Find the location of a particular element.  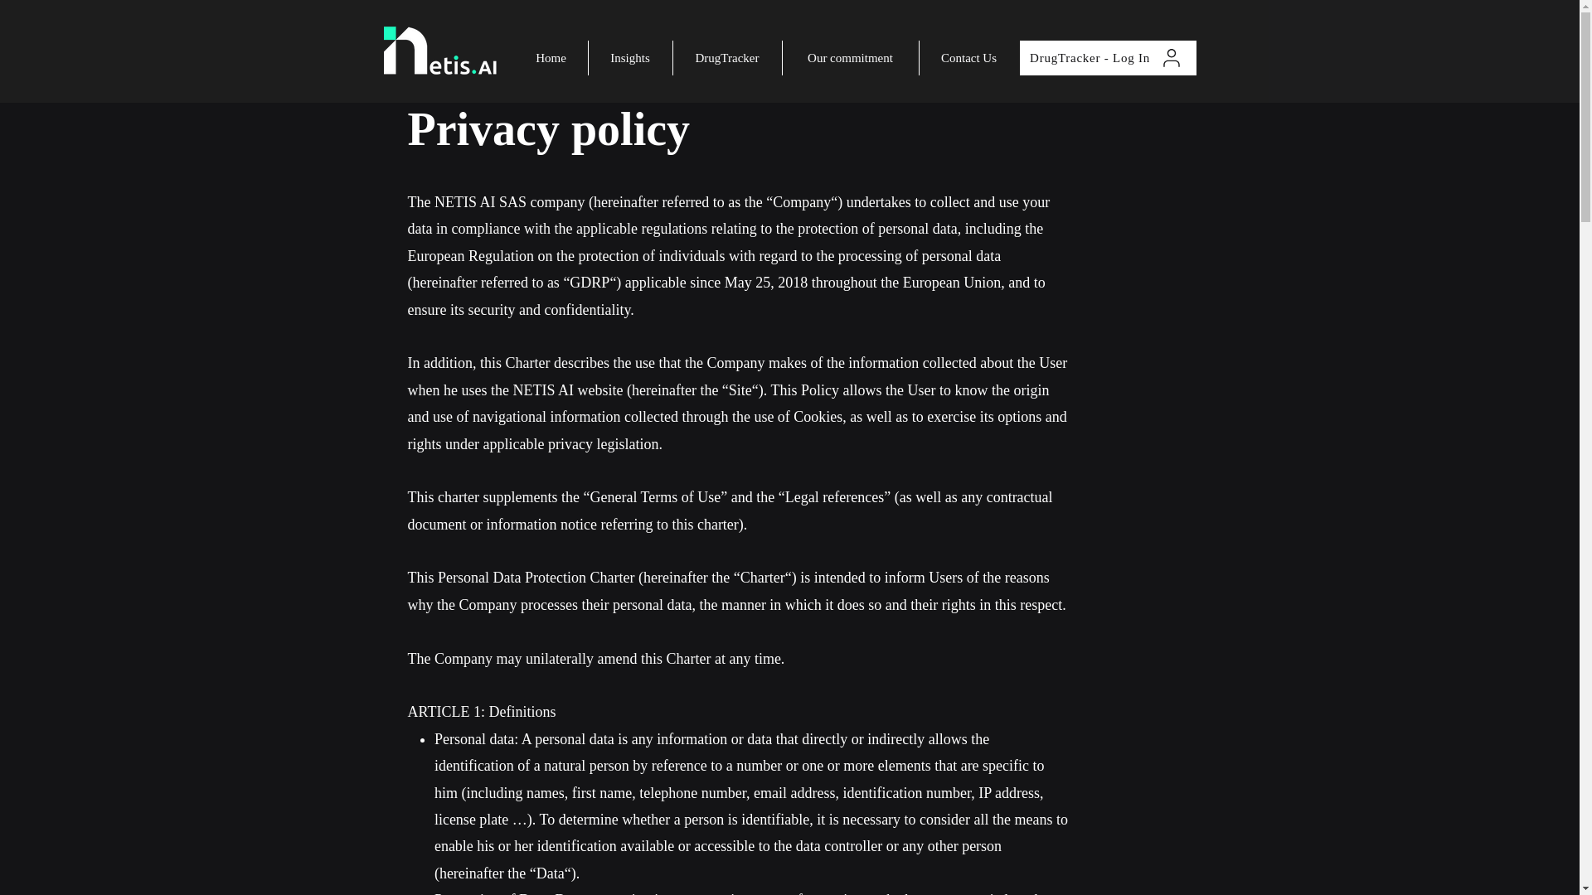

Contact Us is located at coordinates (968, 57).